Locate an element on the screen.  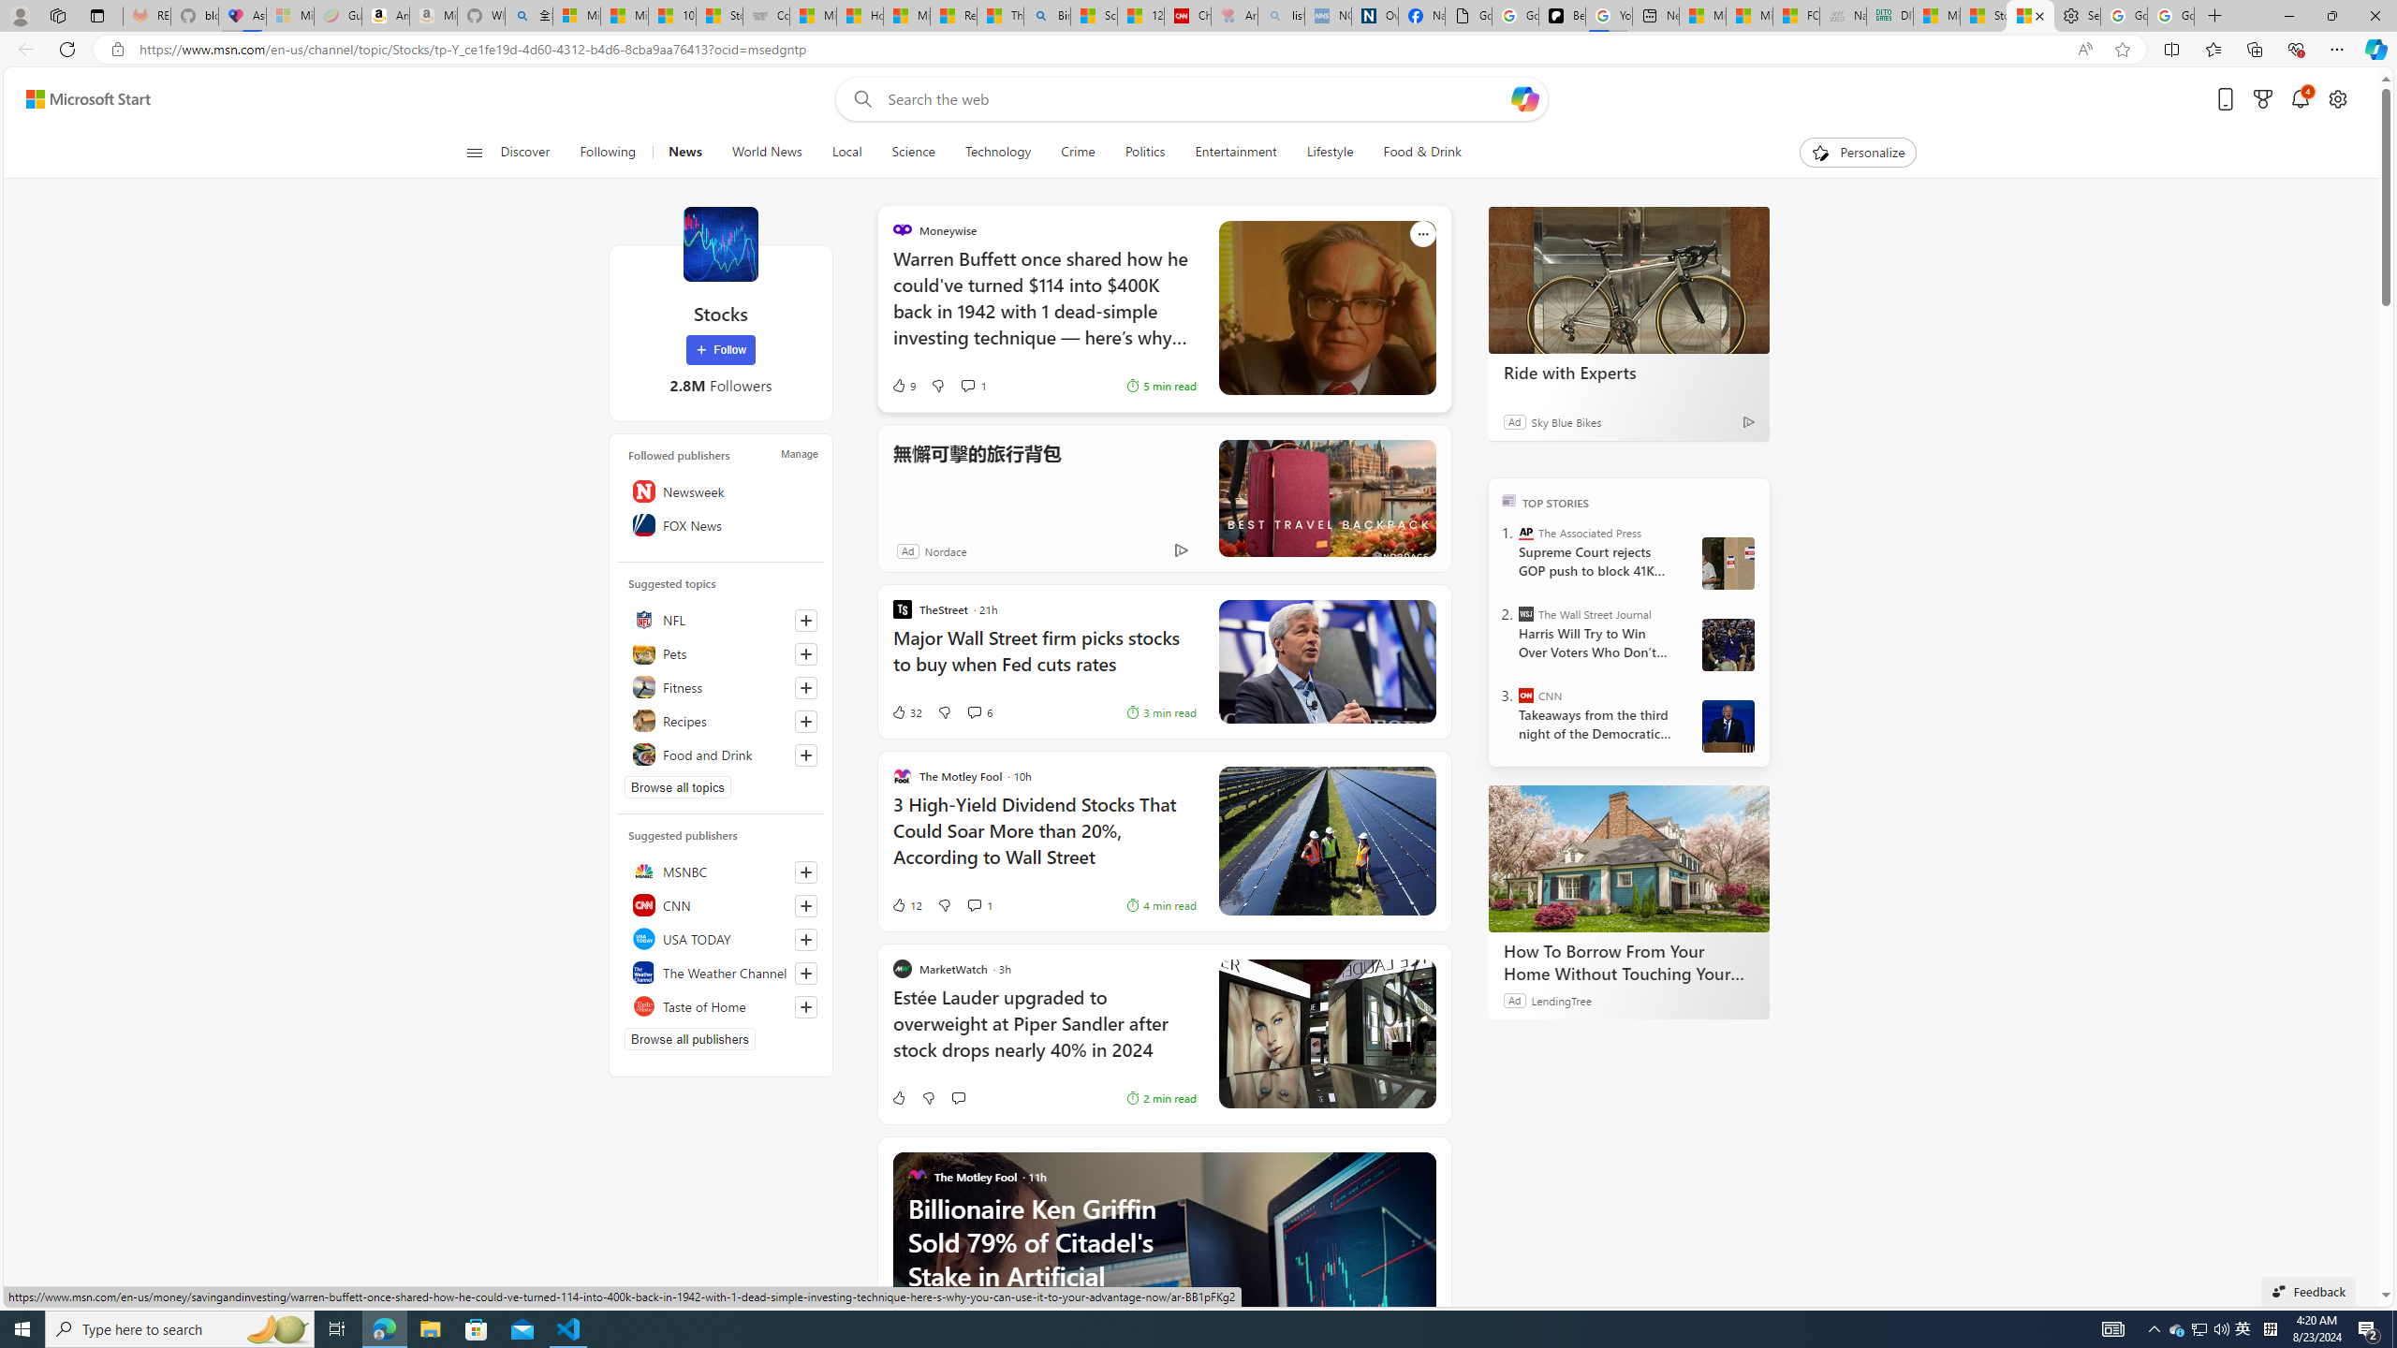
Stocks - MSN is located at coordinates (2030, 16).